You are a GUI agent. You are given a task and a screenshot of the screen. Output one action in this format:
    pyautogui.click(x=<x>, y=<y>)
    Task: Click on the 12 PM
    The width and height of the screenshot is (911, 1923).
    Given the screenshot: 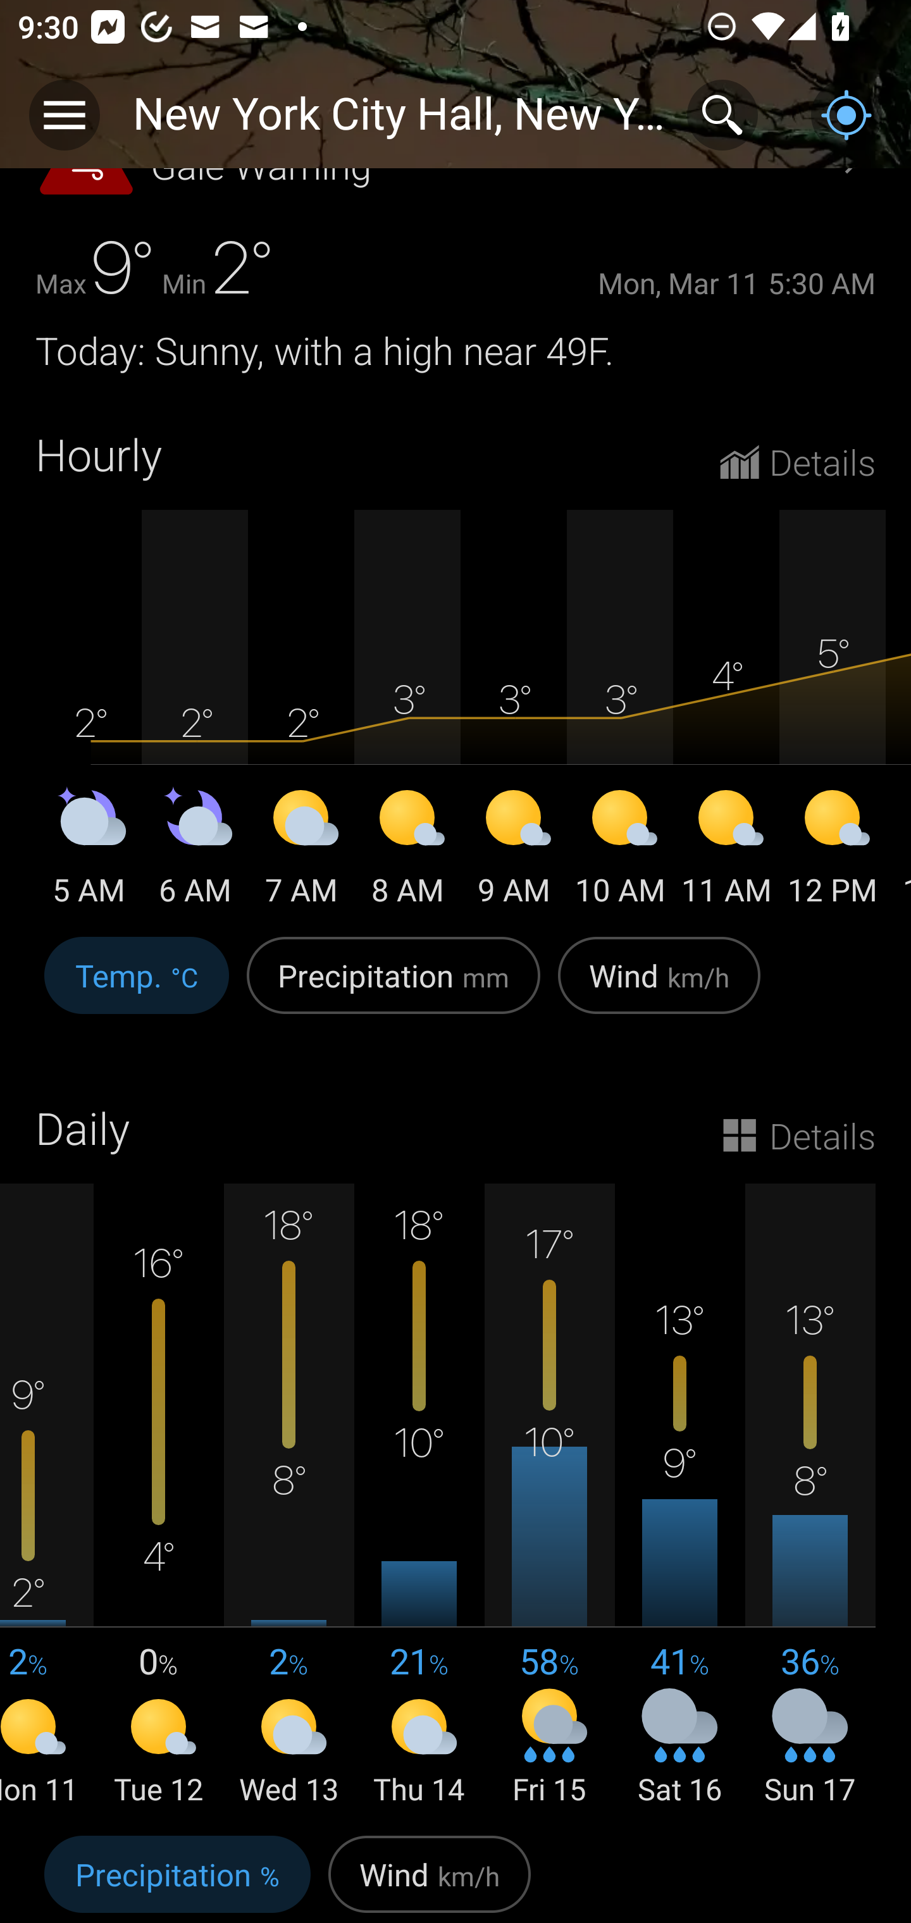 What is the action you would take?
    pyautogui.click(x=833, y=851)
    